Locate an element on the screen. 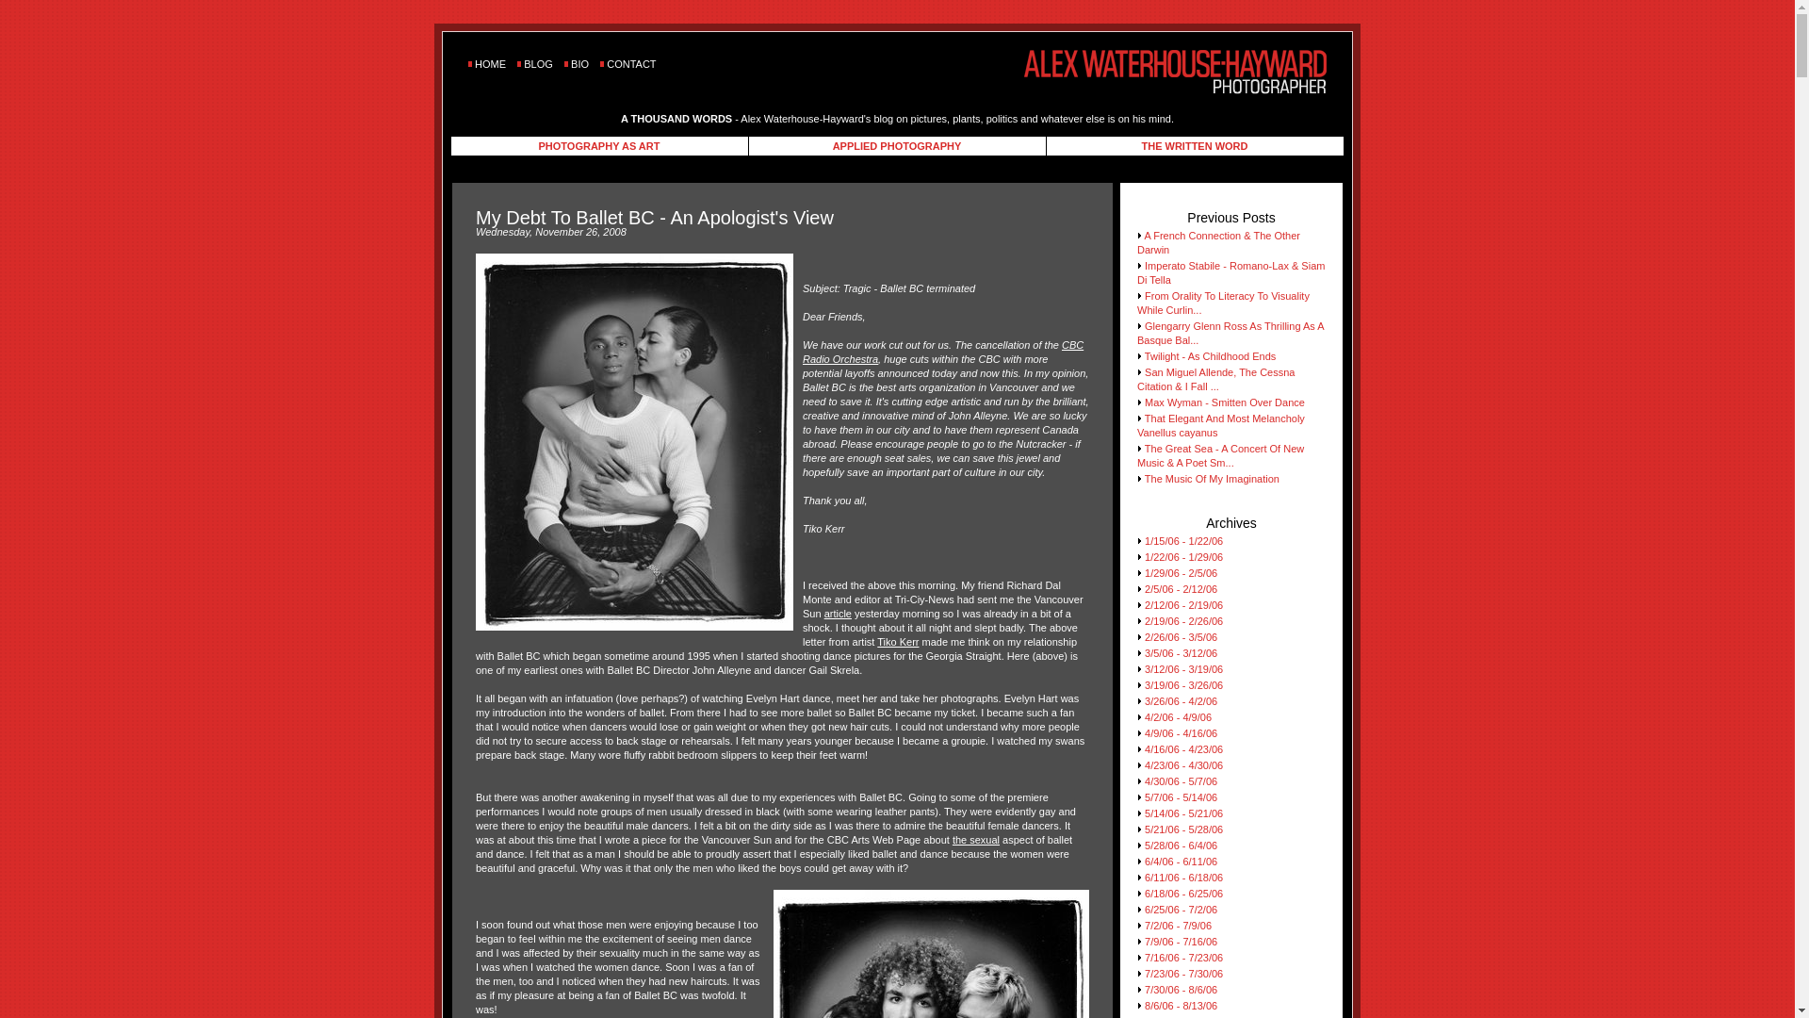  HOME is located at coordinates (490, 64).